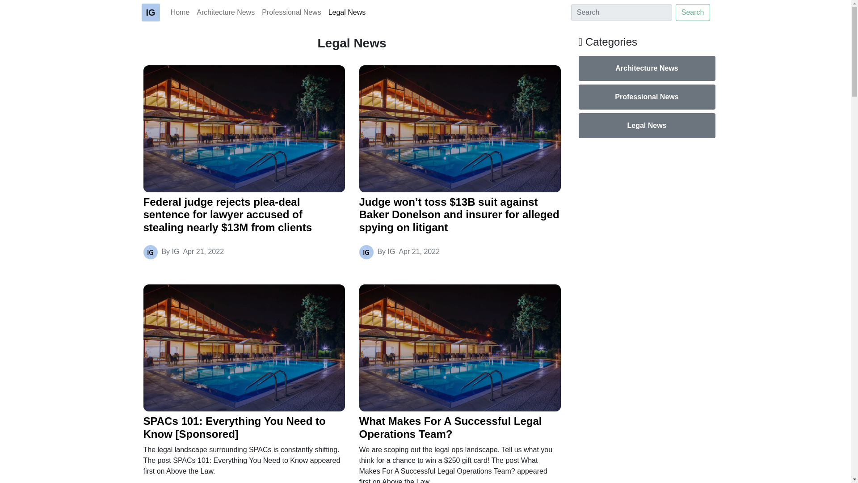 This screenshot has height=483, width=858. What do you see at coordinates (646, 68) in the screenshot?
I see `Architecture News` at bounding box center [646, 68].